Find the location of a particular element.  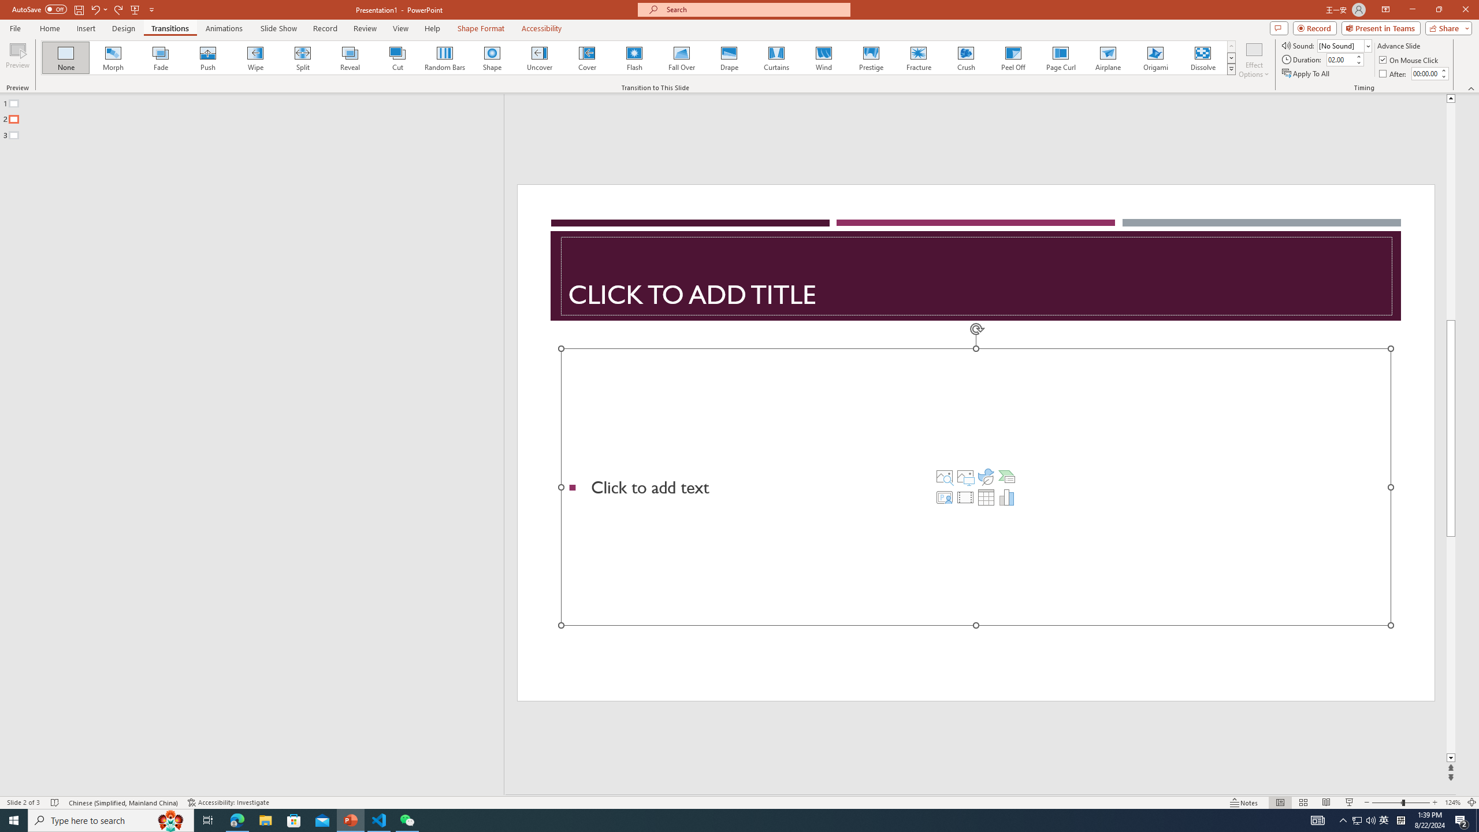

Cover is located at coordinates (587, 58).